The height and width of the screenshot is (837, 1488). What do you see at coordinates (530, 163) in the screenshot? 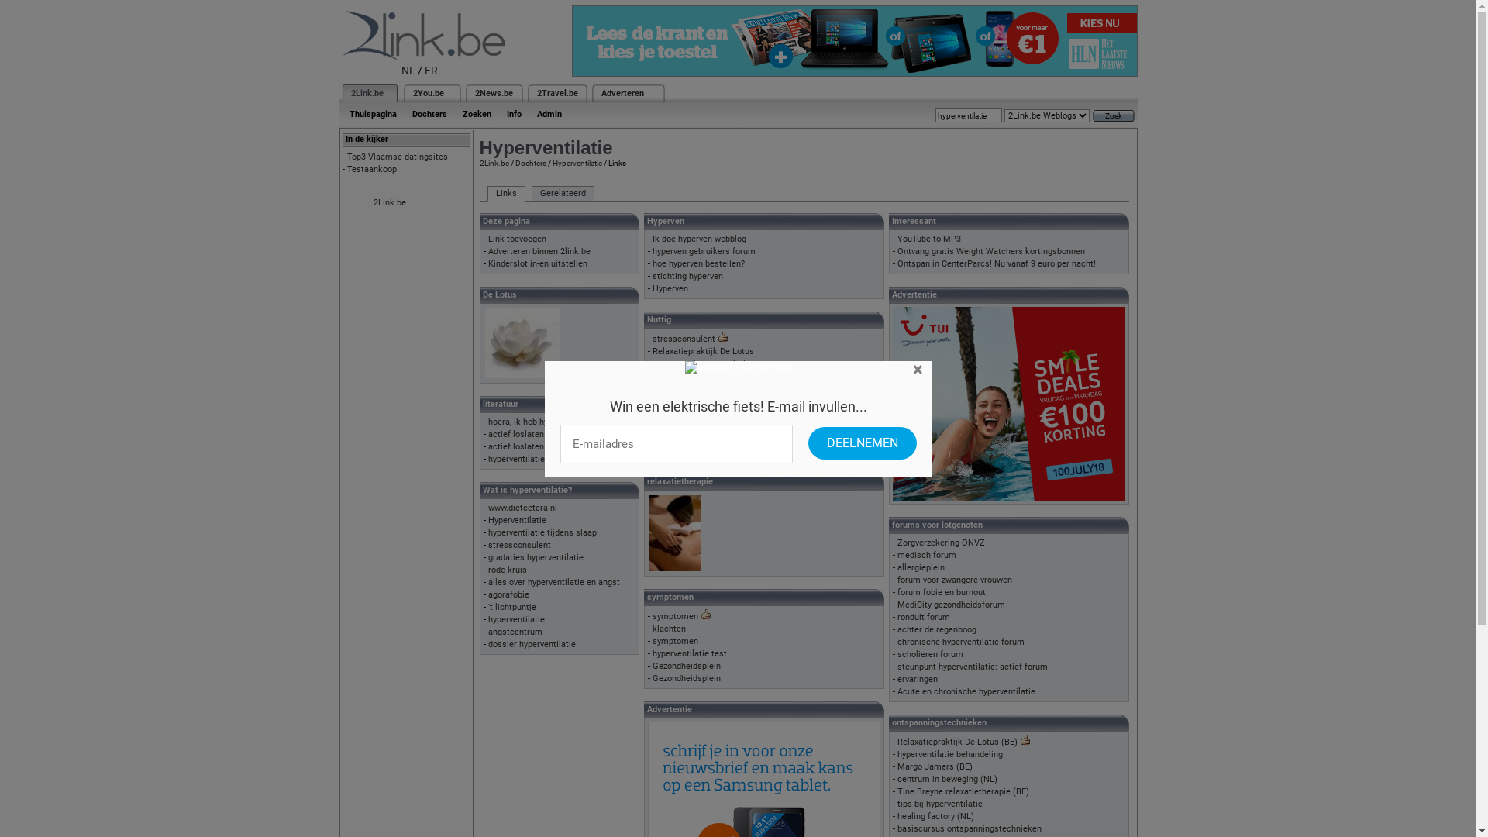
I see `Dochters` at bounding box center [530, 163].